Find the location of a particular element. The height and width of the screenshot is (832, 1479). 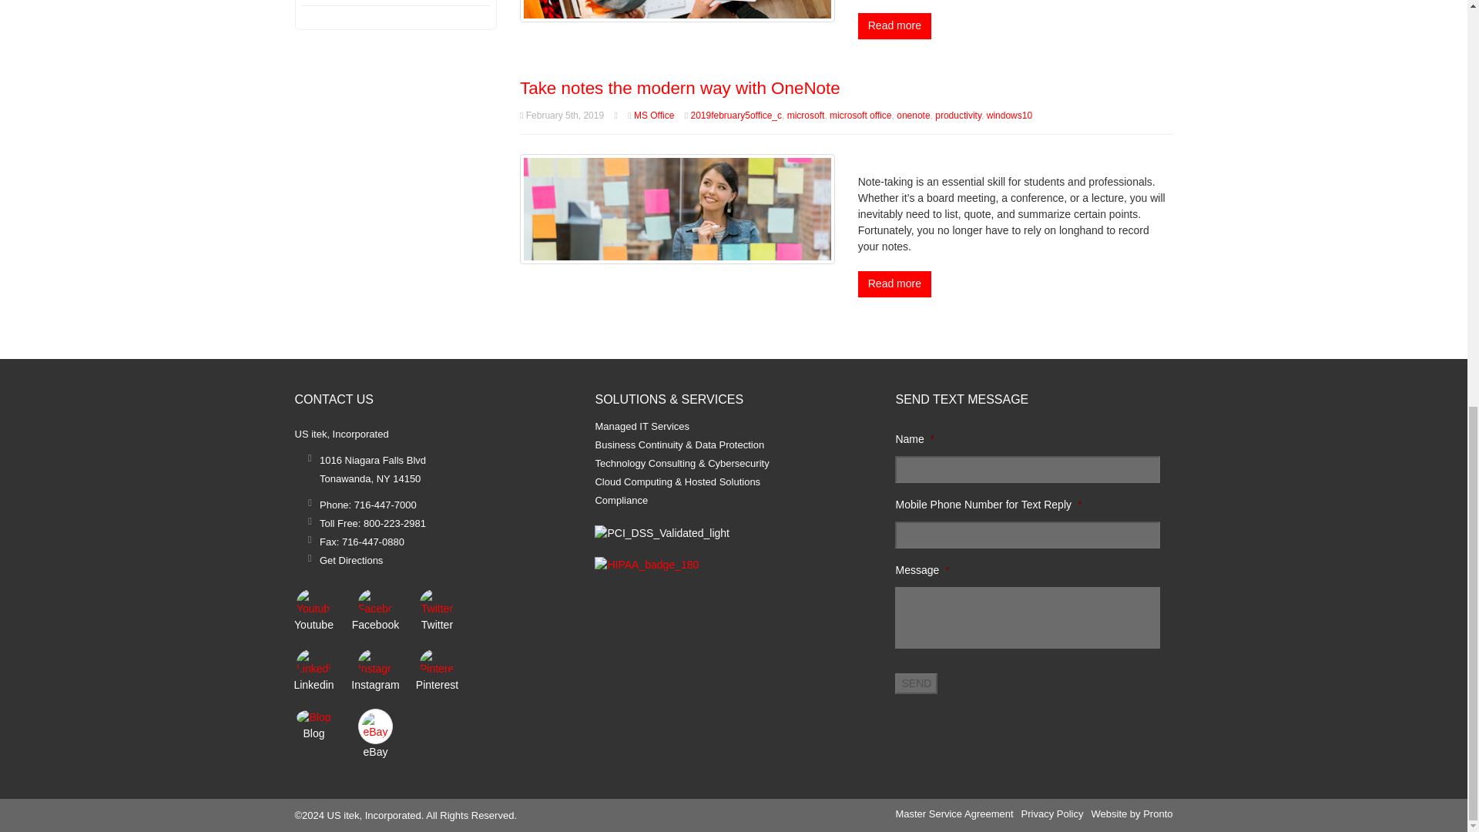

Take notes the modern way with OneNote is located at coordinates (679, 88).